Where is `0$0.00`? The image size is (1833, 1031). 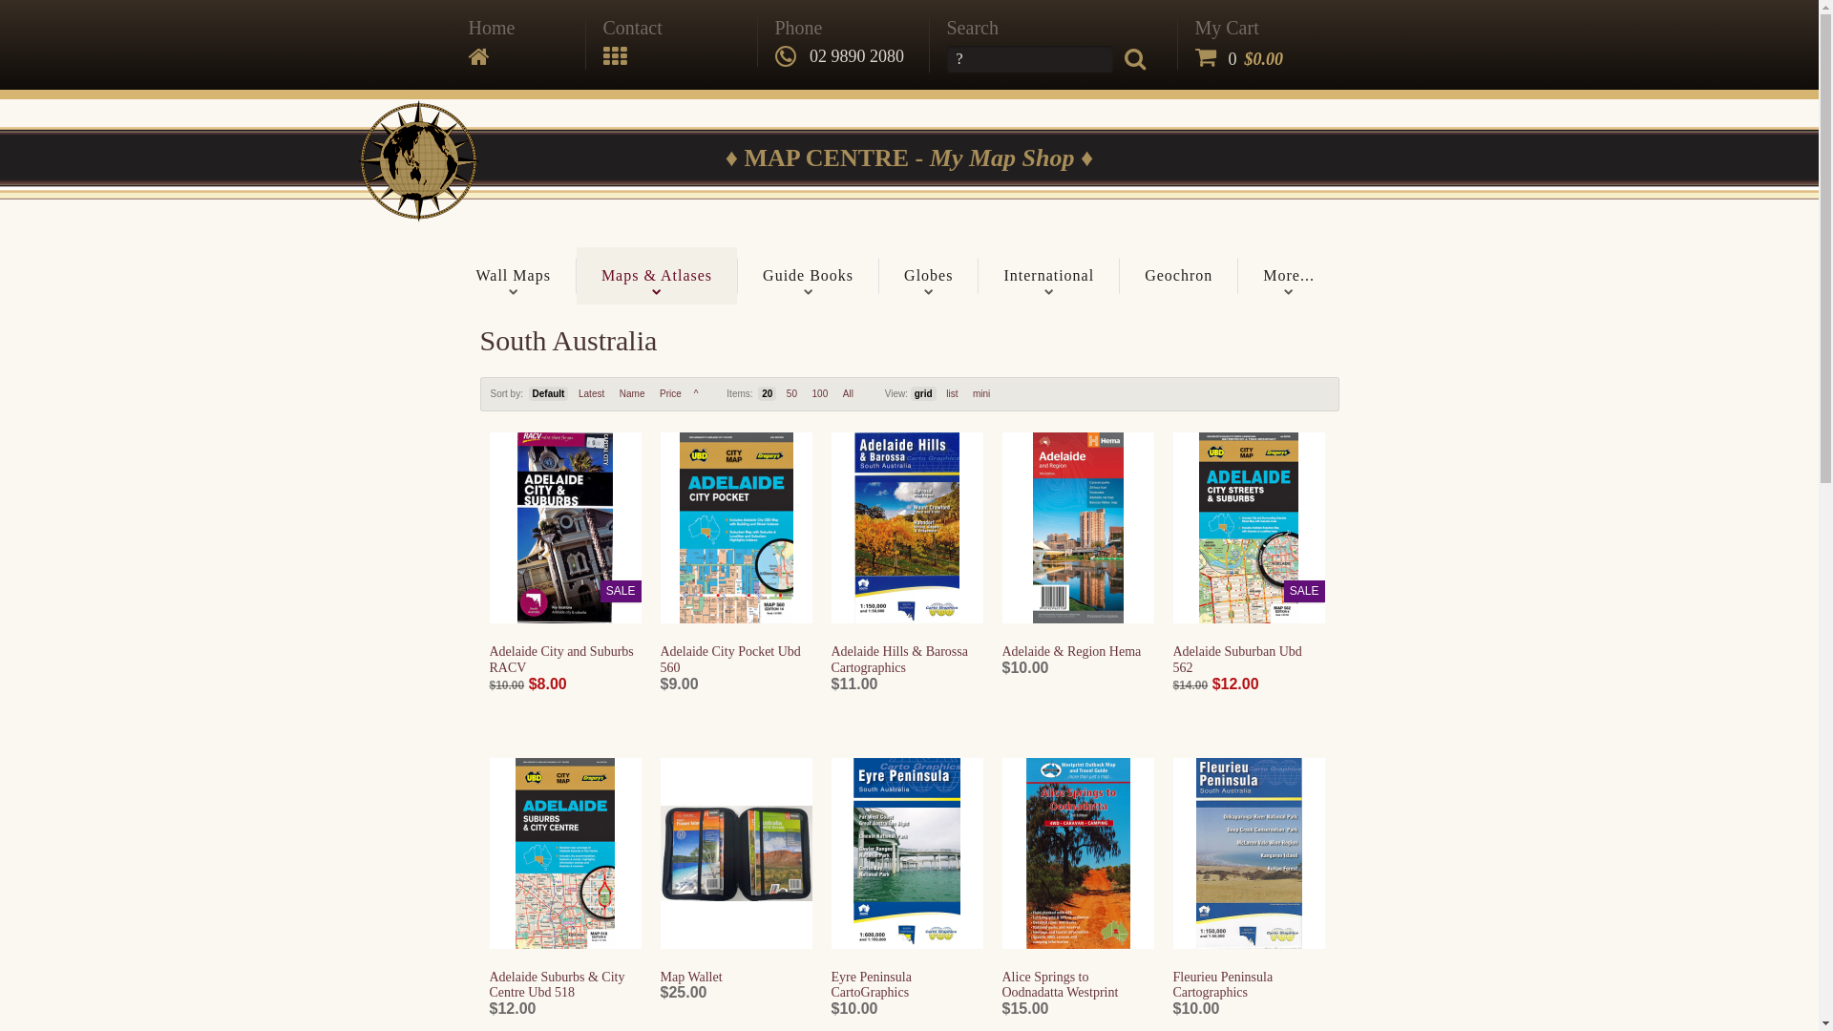
0$0.00 is located at coordinates (1239, 59).